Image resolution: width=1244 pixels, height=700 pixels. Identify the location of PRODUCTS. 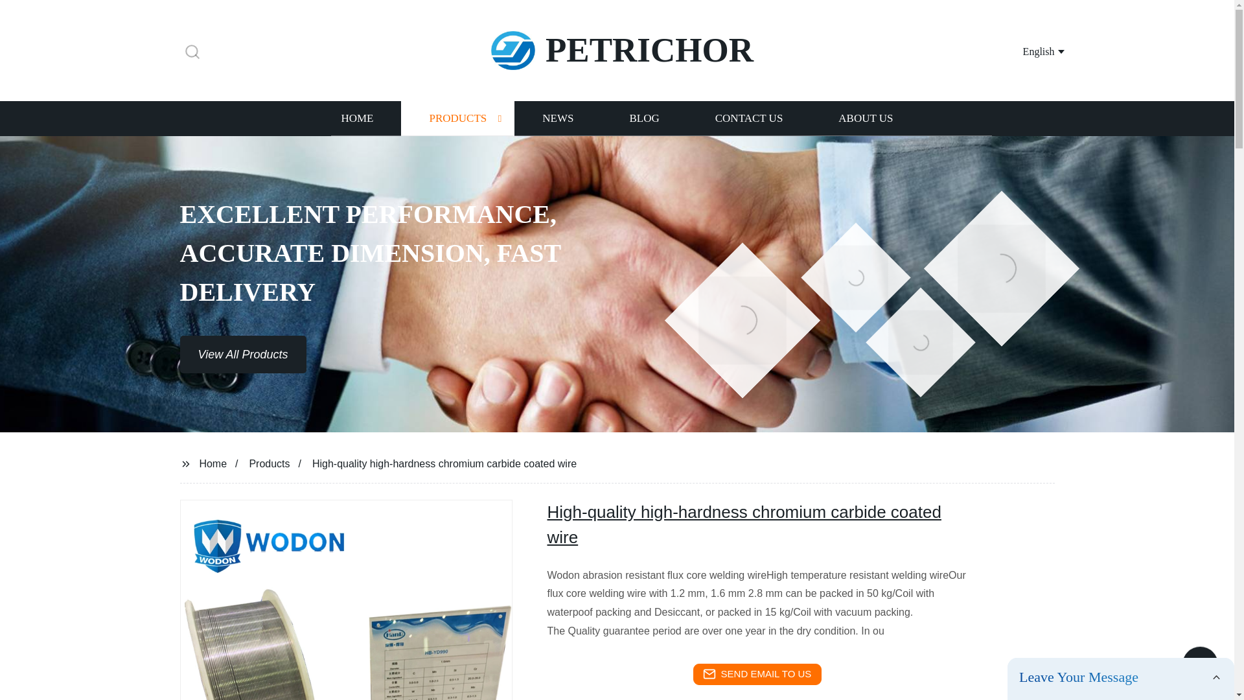
(457, 118).